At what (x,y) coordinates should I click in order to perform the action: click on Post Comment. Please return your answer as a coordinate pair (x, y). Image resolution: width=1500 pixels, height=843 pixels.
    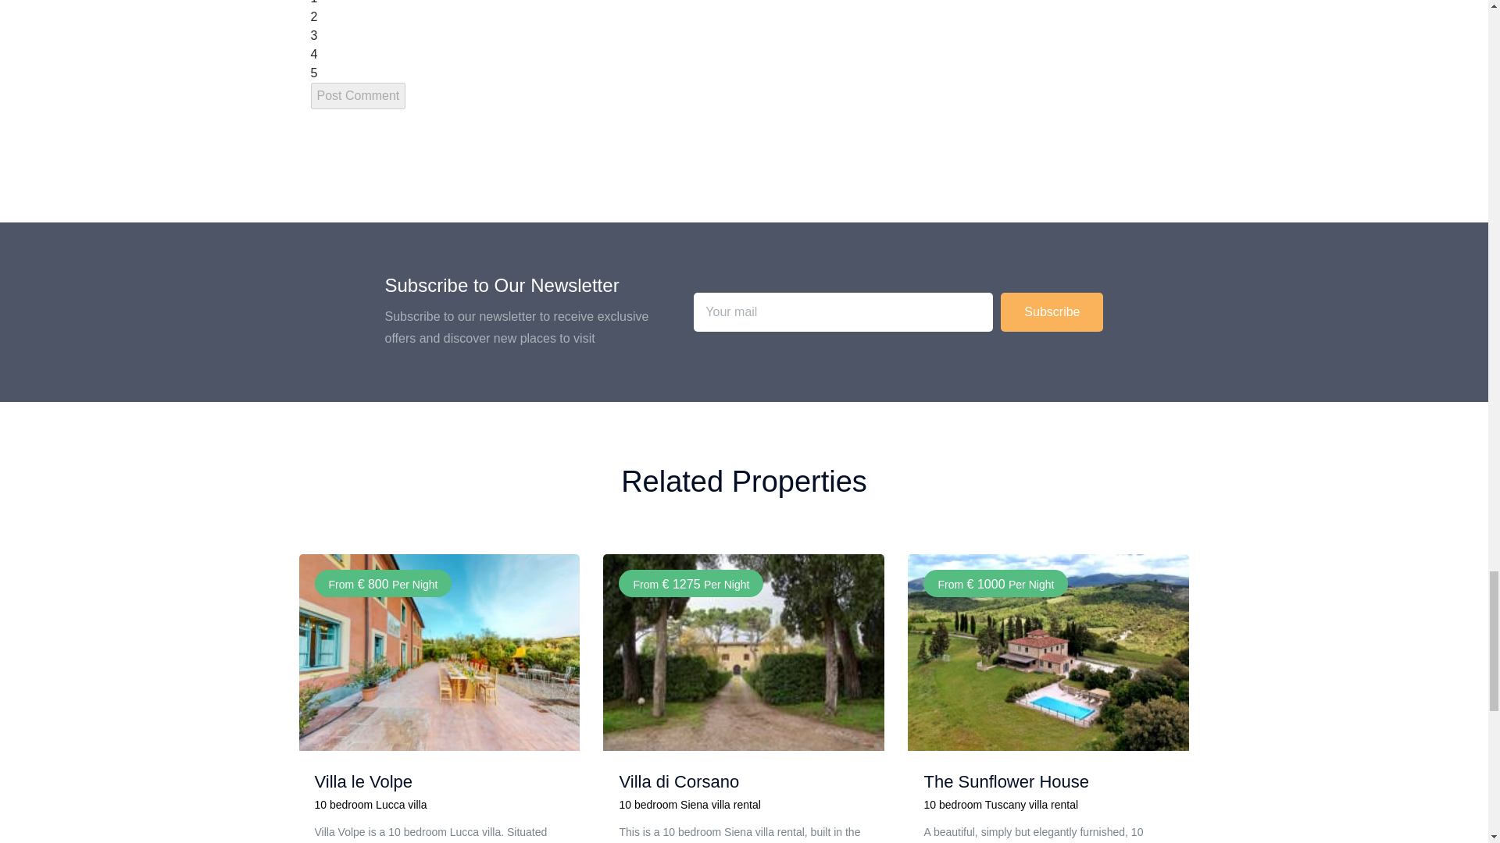
    Looking at the image, I should click on (358, 95).